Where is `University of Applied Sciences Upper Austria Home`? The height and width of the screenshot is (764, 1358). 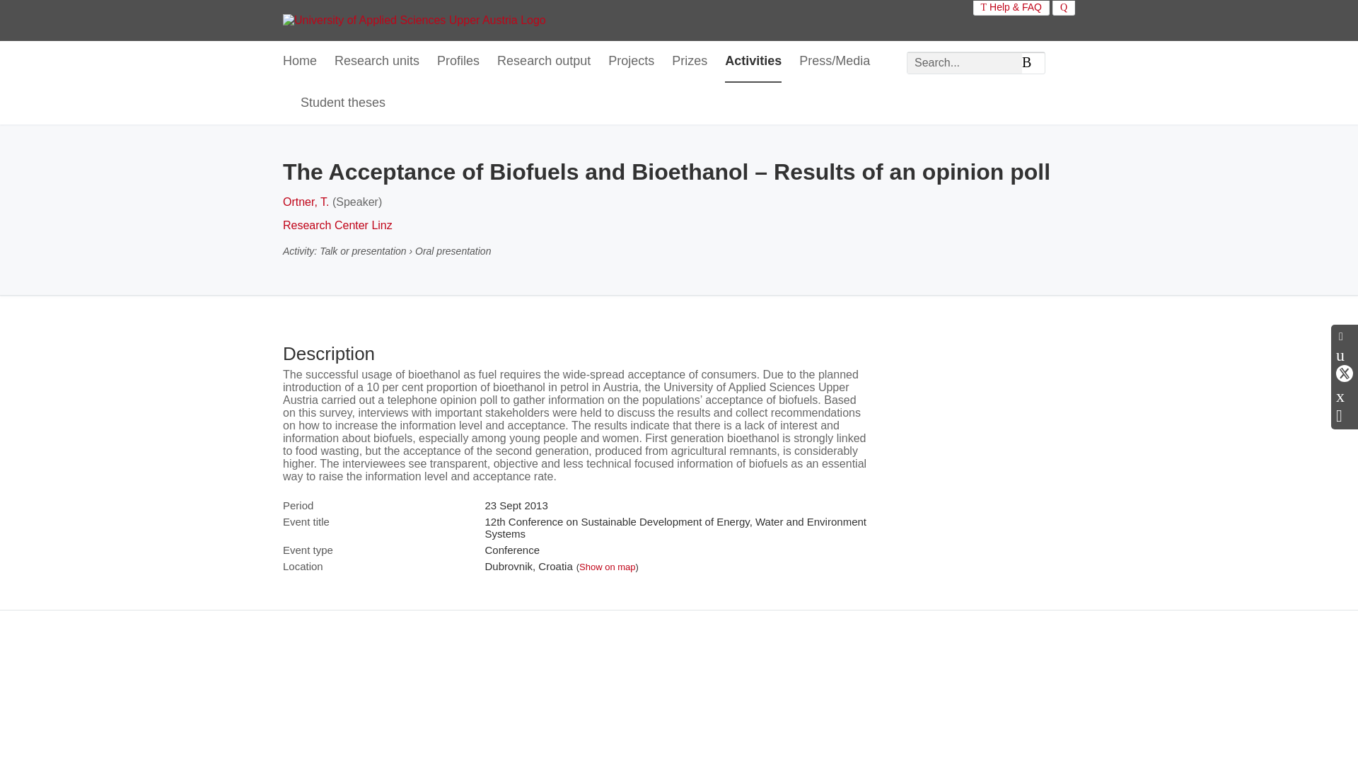
University of Applied Sciences Upper Austria Home is located at coordinates (414, 20).